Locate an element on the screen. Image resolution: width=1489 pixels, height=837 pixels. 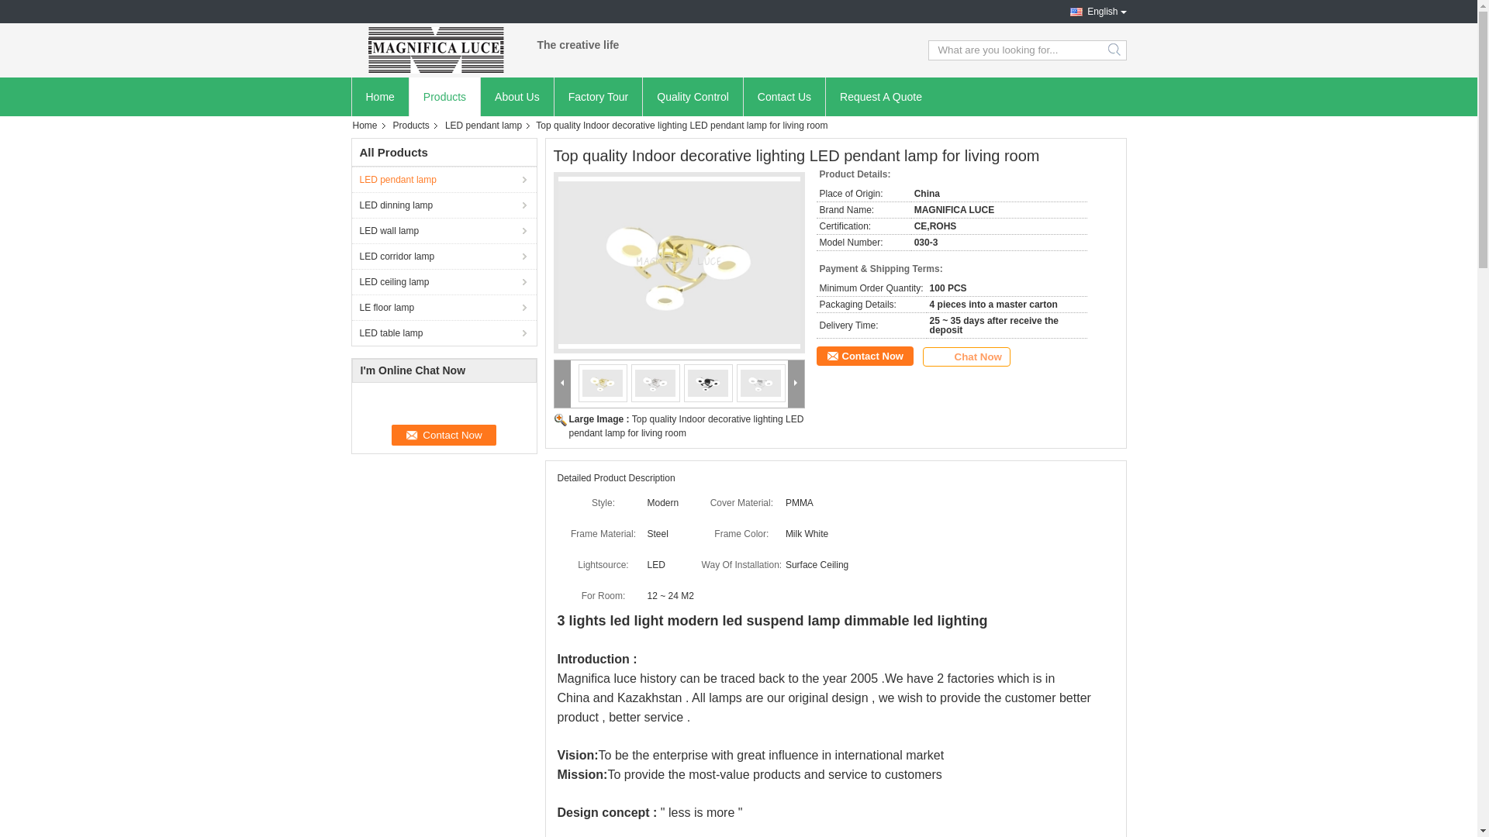
Request A Quote is located at coordinates (881, 97).